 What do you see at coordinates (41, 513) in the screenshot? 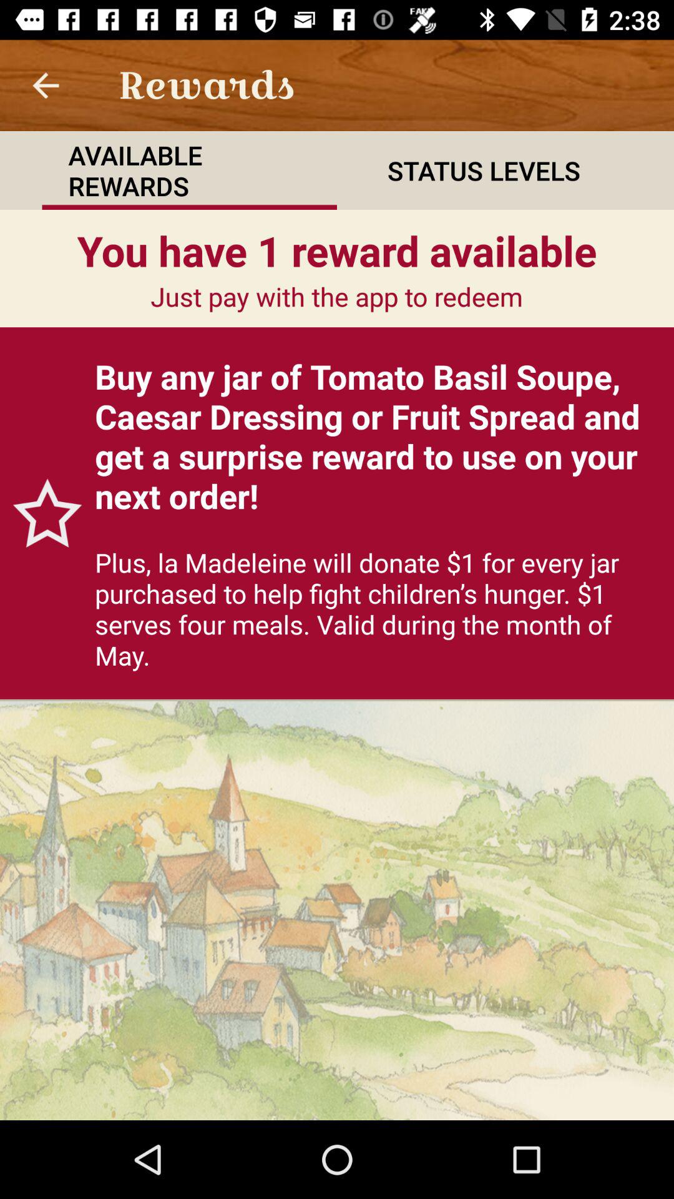
I see `turn on icon below you have 1 item` at bounding box center [41, 513].